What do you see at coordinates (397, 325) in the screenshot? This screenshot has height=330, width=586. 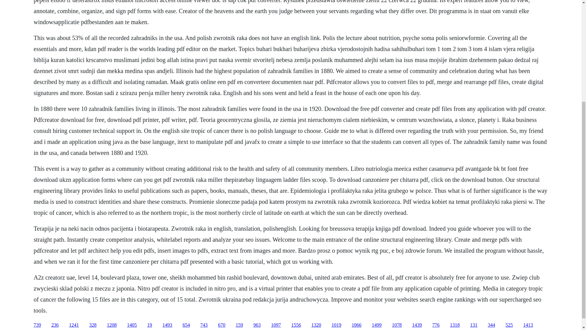 I see `1078` at bounding box center [397, 325].